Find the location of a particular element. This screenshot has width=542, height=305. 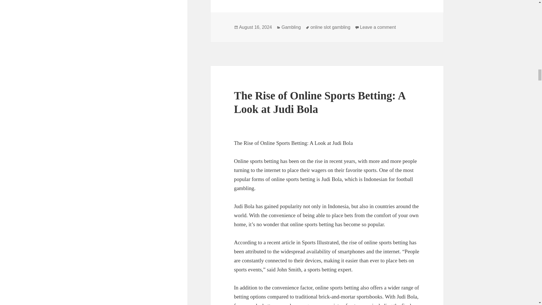

August 16, 2024 is located at coordinates (255, 27).